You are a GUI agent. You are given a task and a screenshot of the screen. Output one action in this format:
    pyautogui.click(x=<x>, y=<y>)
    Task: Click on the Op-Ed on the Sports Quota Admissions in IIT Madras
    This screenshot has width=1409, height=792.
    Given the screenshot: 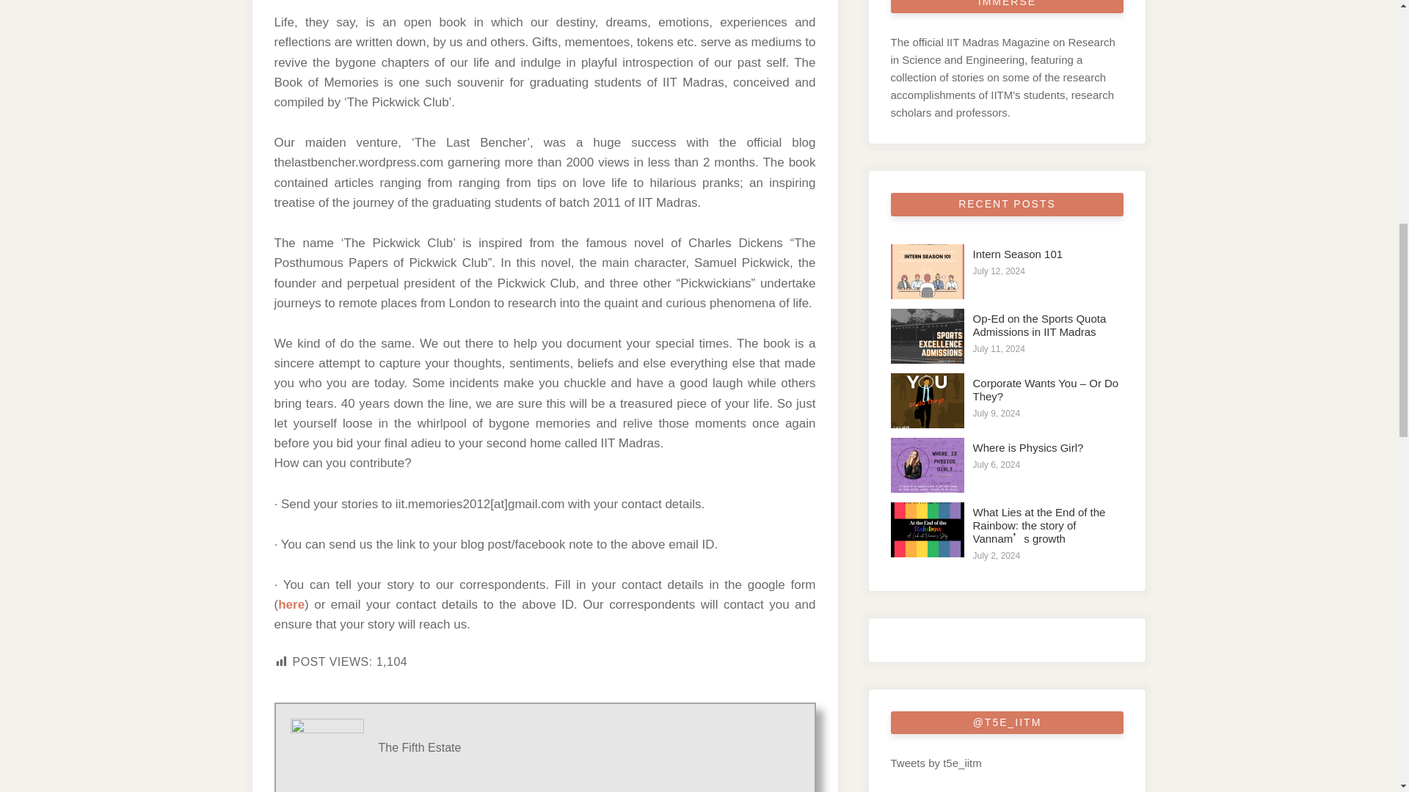 What is the action you would take?
    pyautogui.click(x=1039, y=325)
    